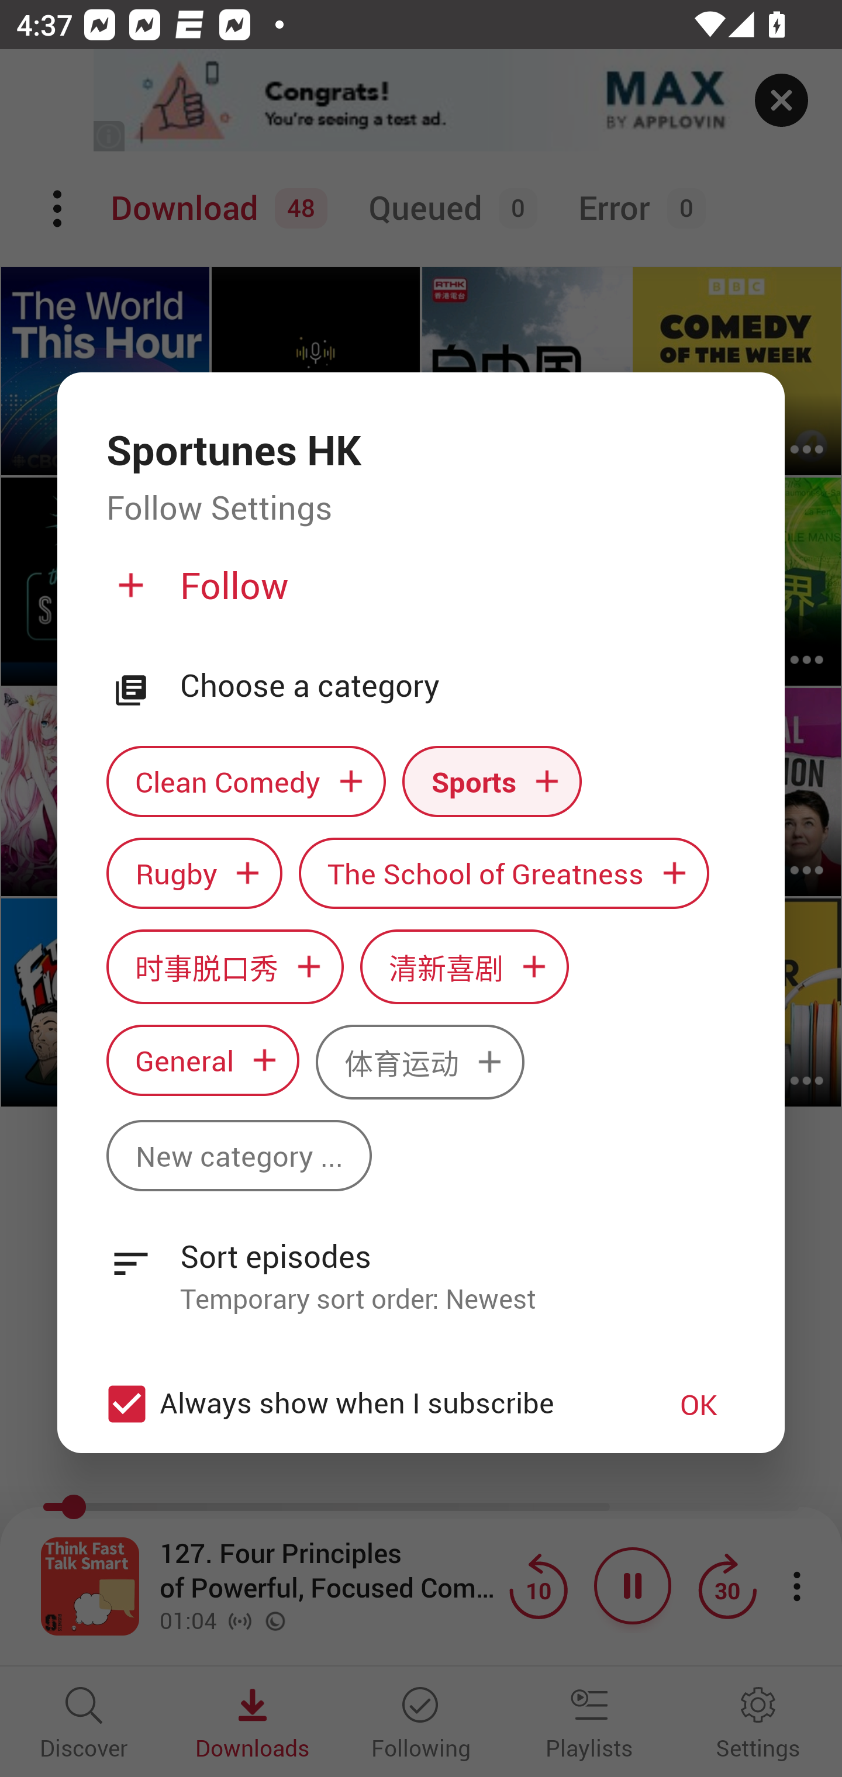  What do you see at coordinates (364, 1404) in the screenshot?
I see `Always show when I subscribe` at bounding box center [364, 1404].